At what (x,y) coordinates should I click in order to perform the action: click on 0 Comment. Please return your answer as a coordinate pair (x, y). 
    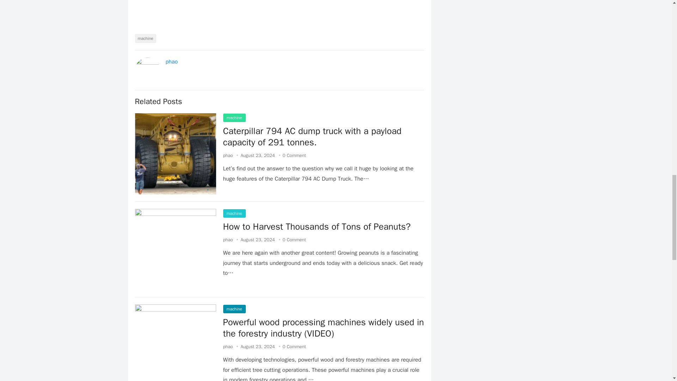
    Looking at the image, I should click on (294, 155).